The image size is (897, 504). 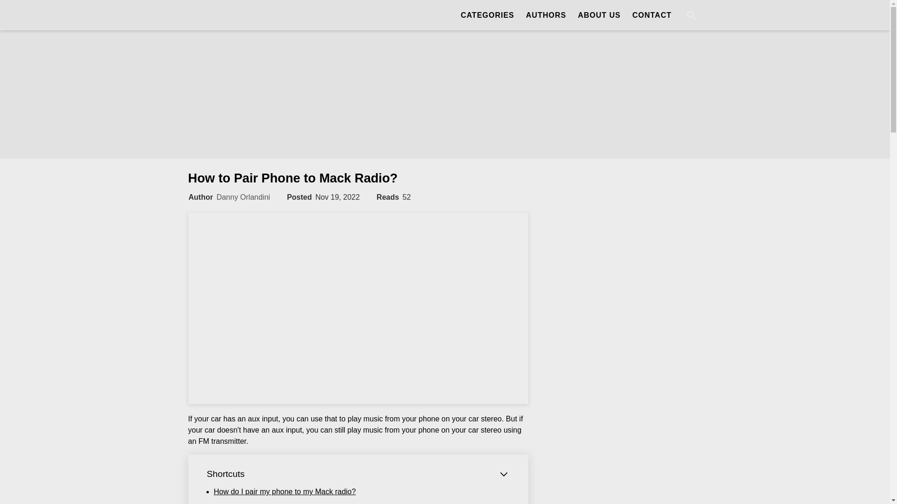 What do you see at coordinates (651, 15) in the screenshot?
I see `CONTACT` at bounding box center [651, 15].